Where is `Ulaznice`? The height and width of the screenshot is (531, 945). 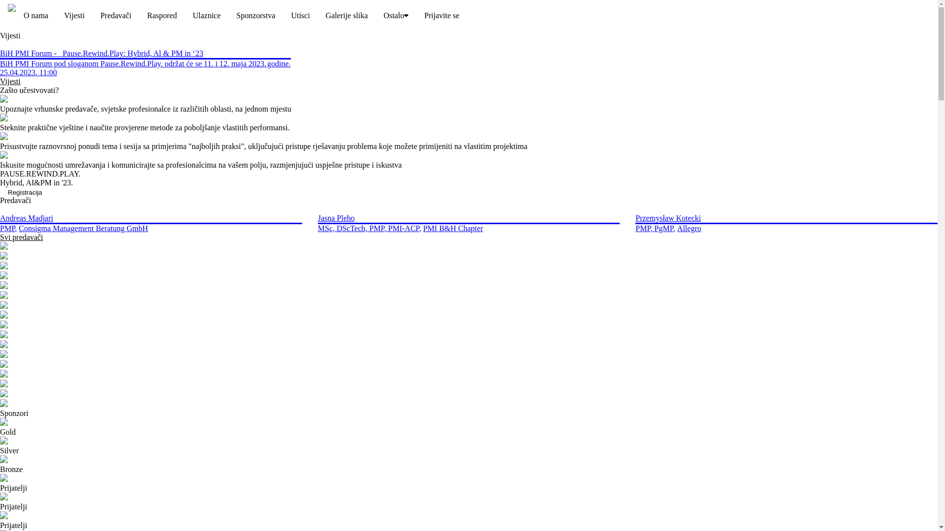
Ulaznice is located at coordinates (207, 16).